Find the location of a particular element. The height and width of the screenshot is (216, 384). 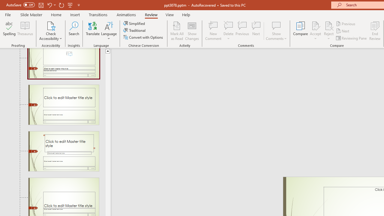

Slide Master is located at coordinates (31, 14).